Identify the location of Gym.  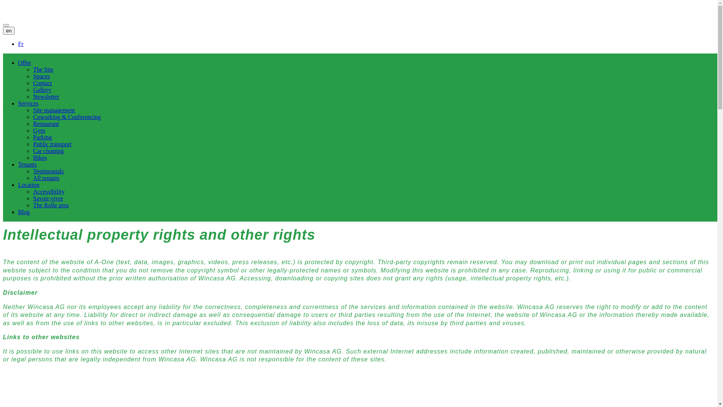
(39, 130).